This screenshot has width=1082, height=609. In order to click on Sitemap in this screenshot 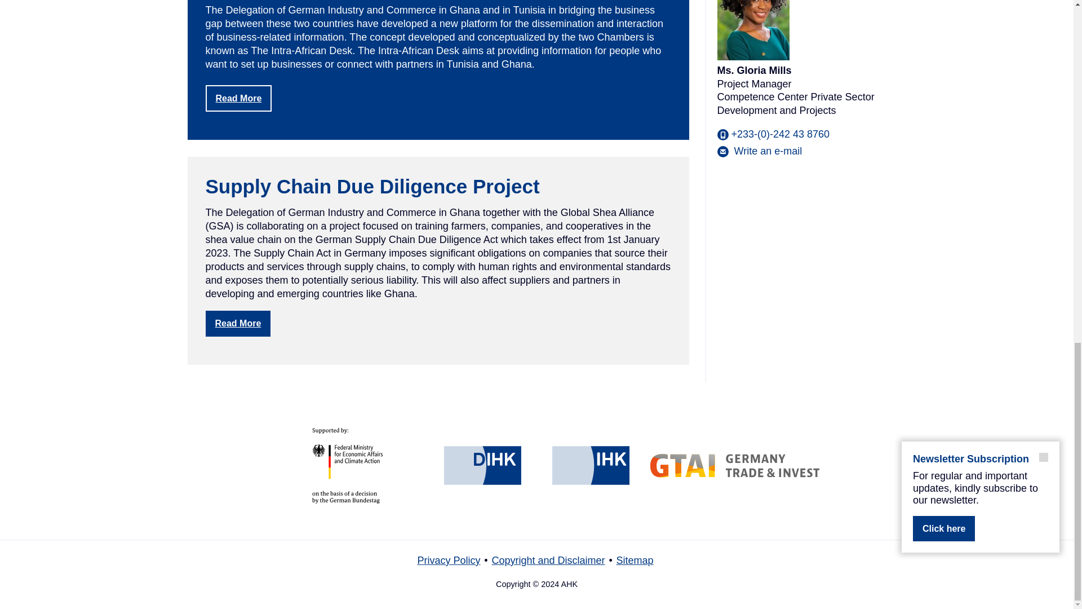, I will do `click(635, 561)`.